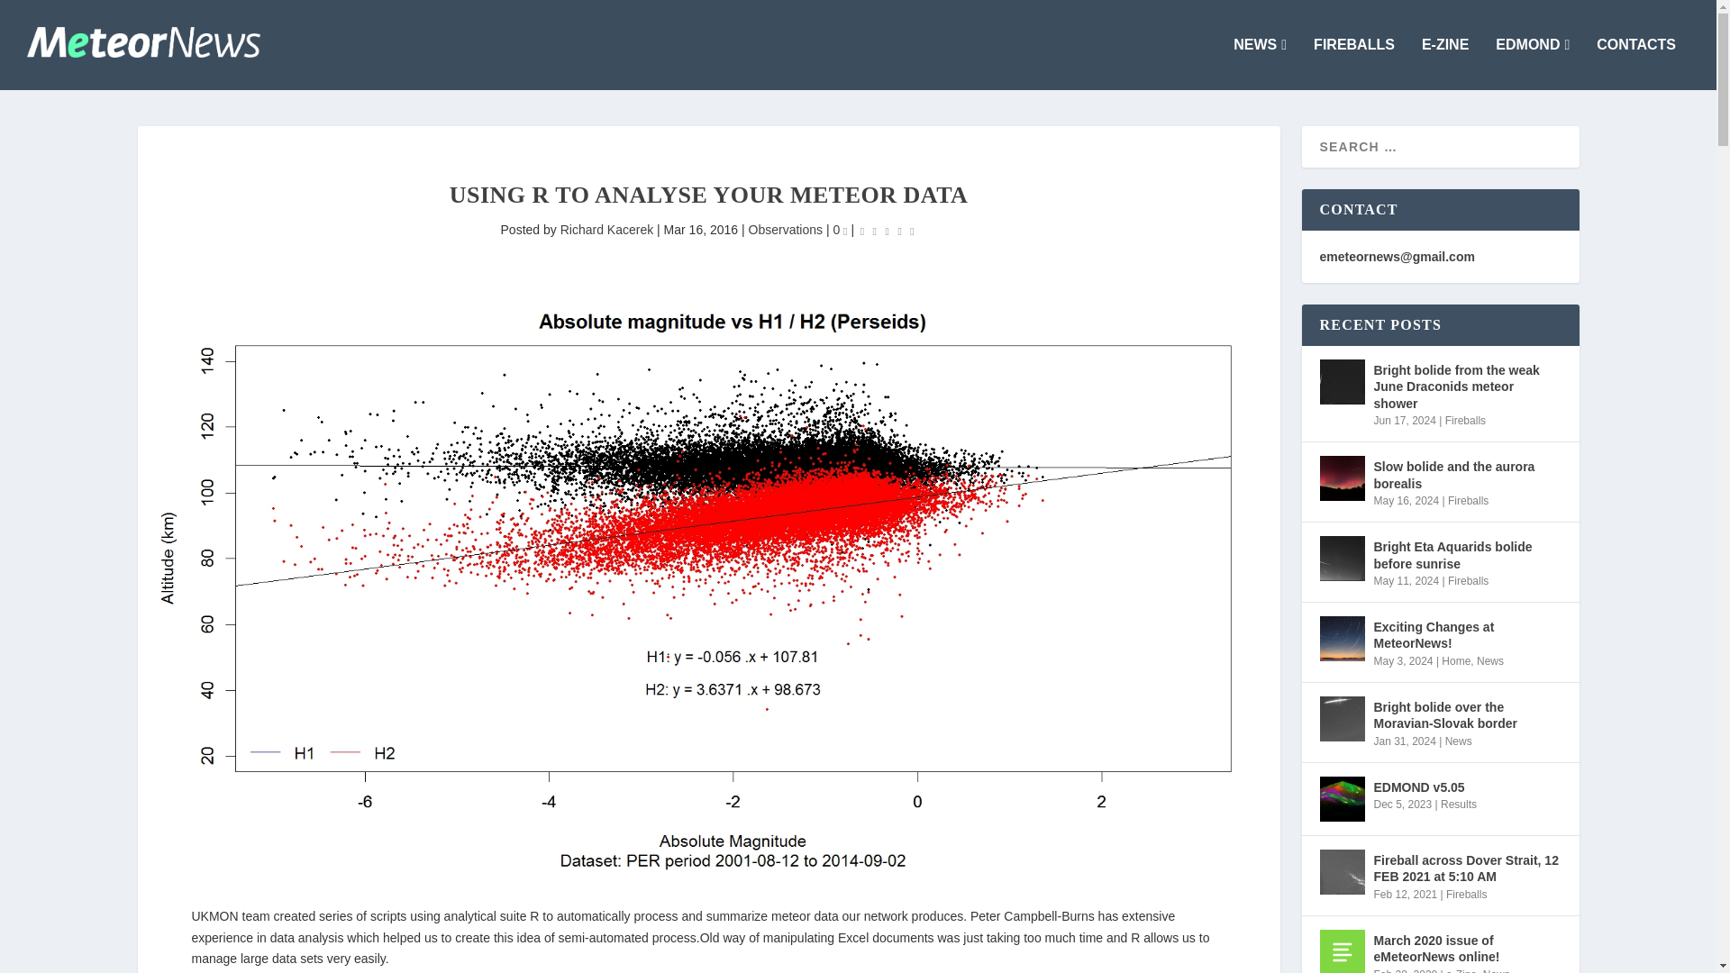 The image size is (1730, 973). I want to click on CONTACTS, so click(1636, 64).